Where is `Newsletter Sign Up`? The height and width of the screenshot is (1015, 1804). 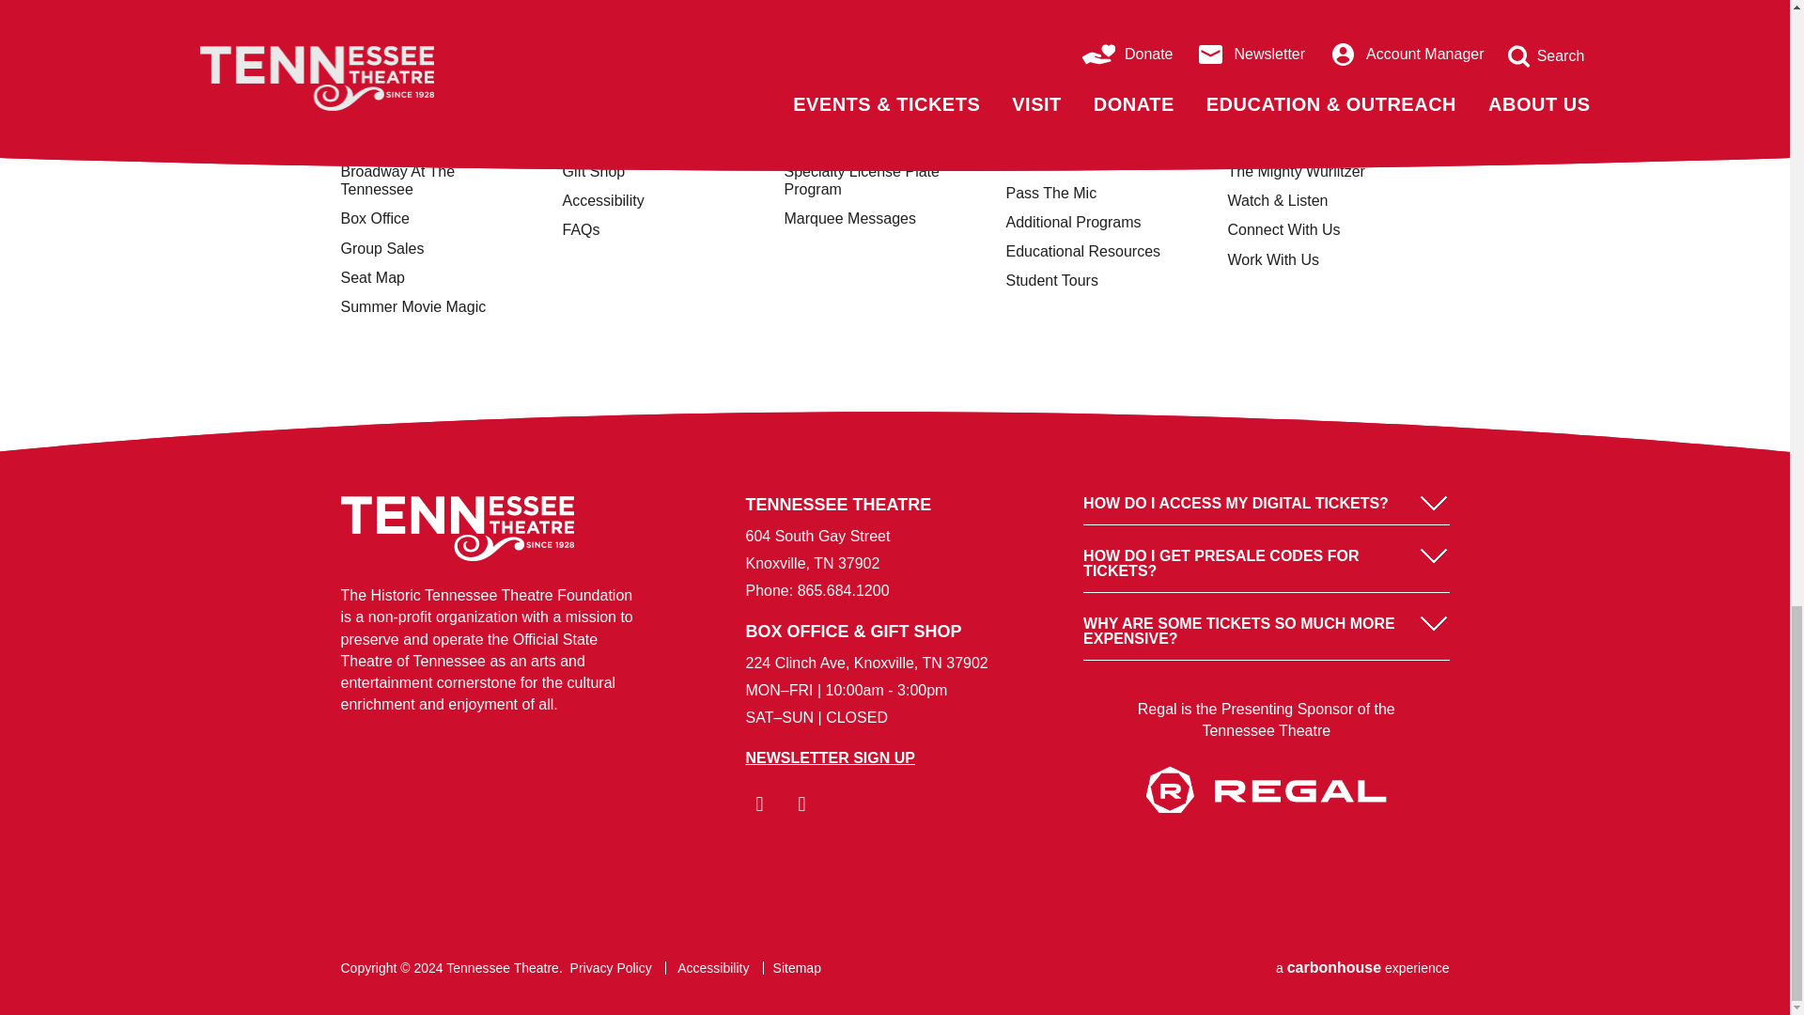 Newsletter Sign Up is located at coordinates (831, 757).